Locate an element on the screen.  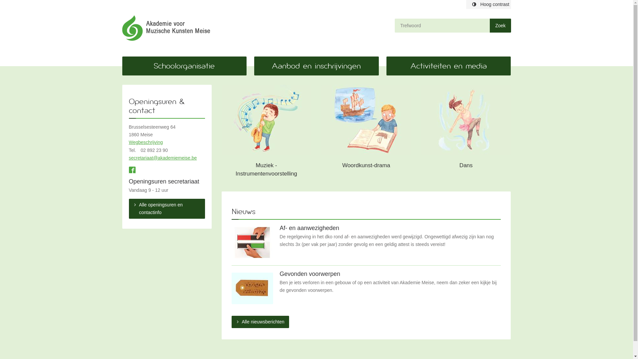
trefwoord is located at coordinates (442, 26).